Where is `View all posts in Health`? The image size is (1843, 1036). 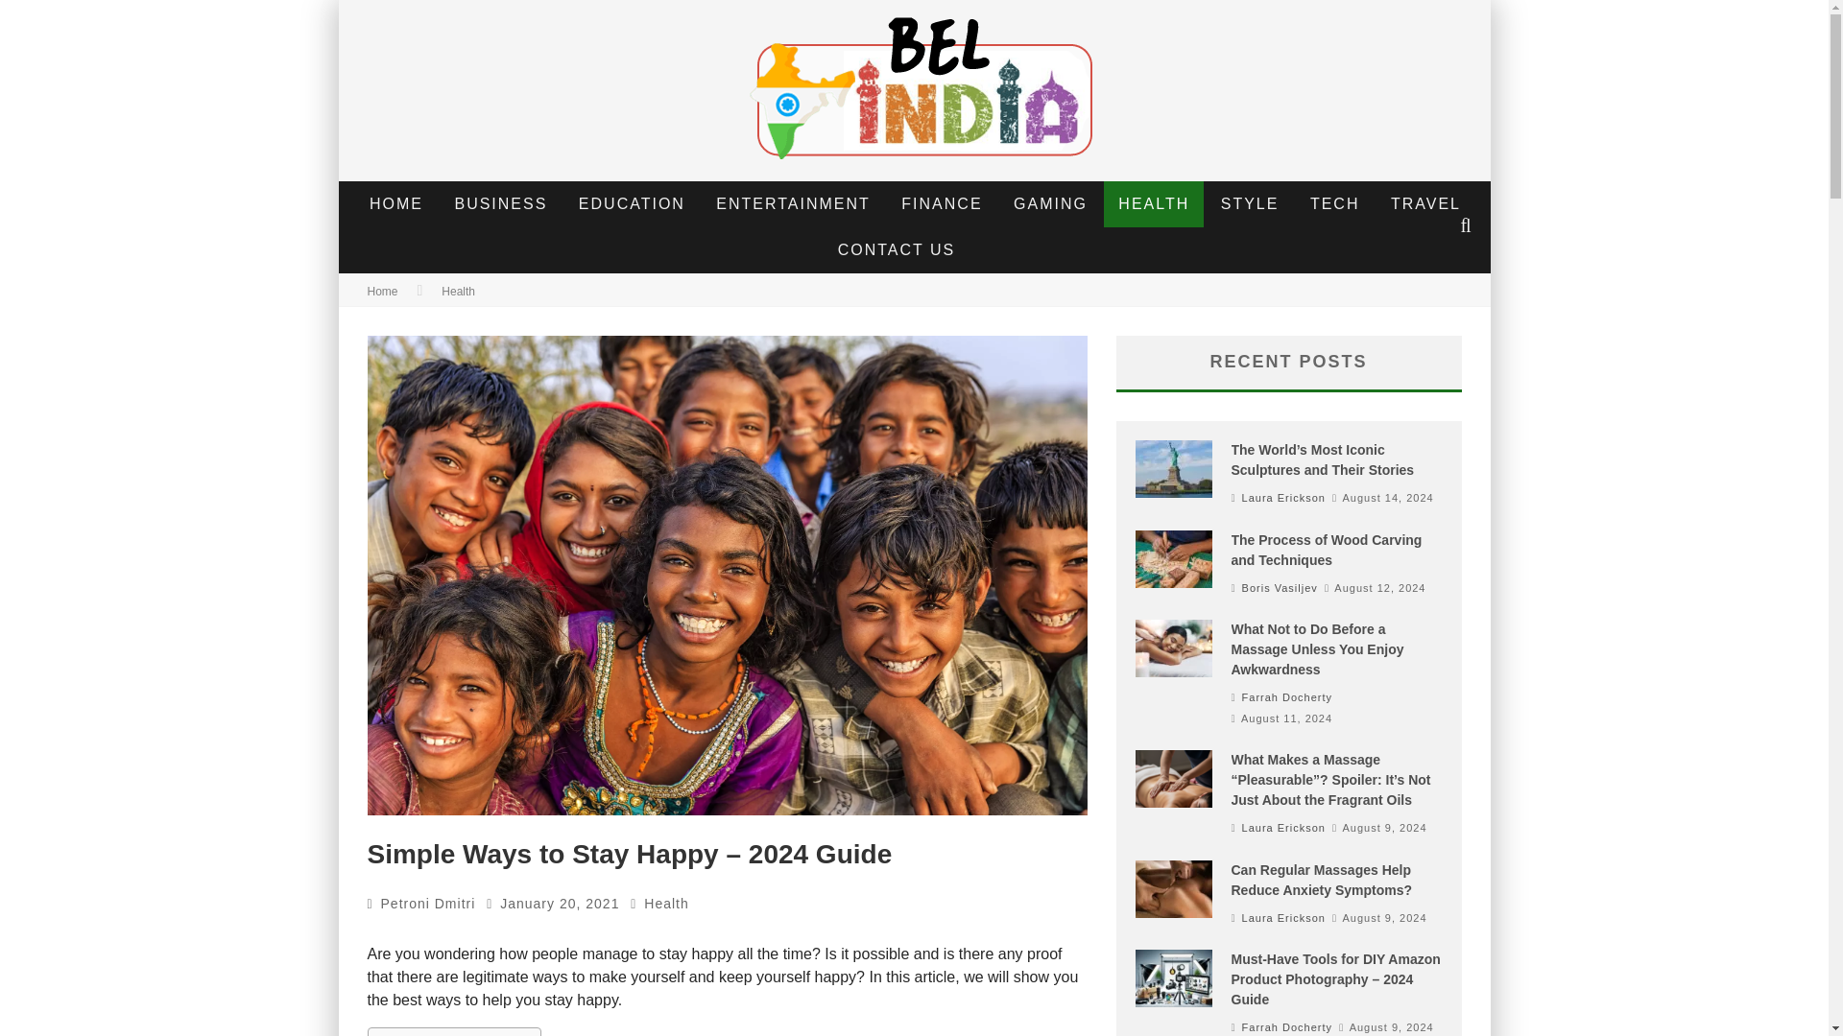 View all posts in Health is located at coordinates (665, 904).